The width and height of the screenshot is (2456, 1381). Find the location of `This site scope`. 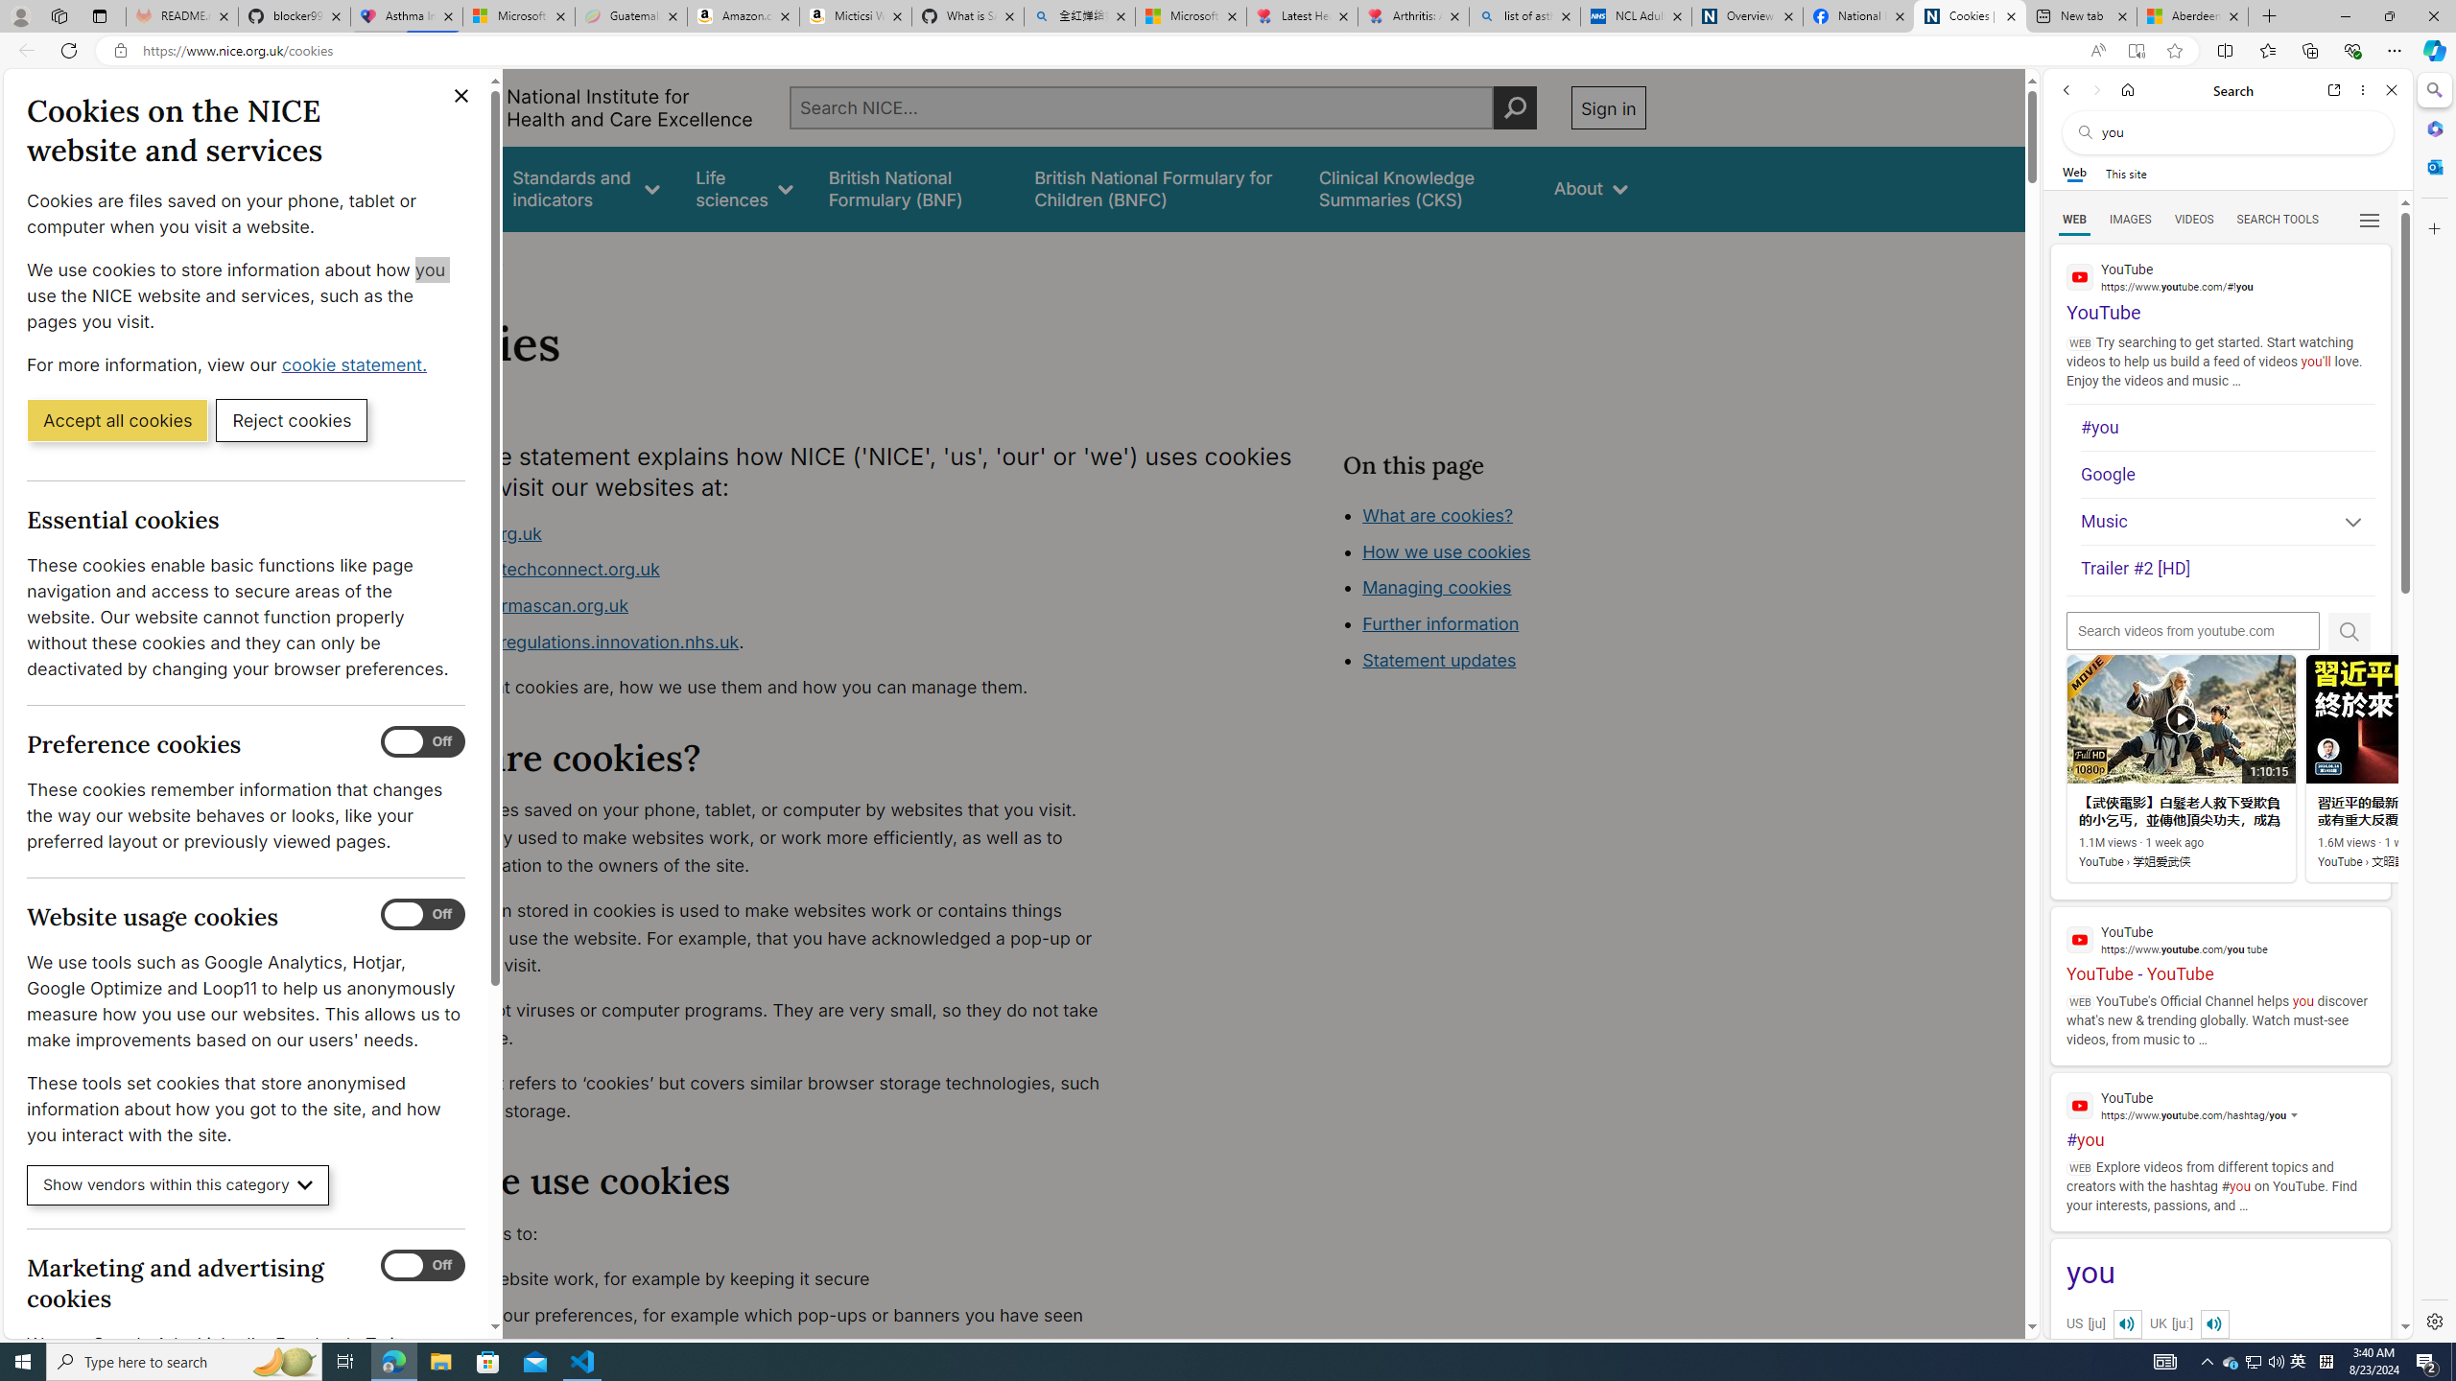

This site scope is located at coordinates (2125, 173).